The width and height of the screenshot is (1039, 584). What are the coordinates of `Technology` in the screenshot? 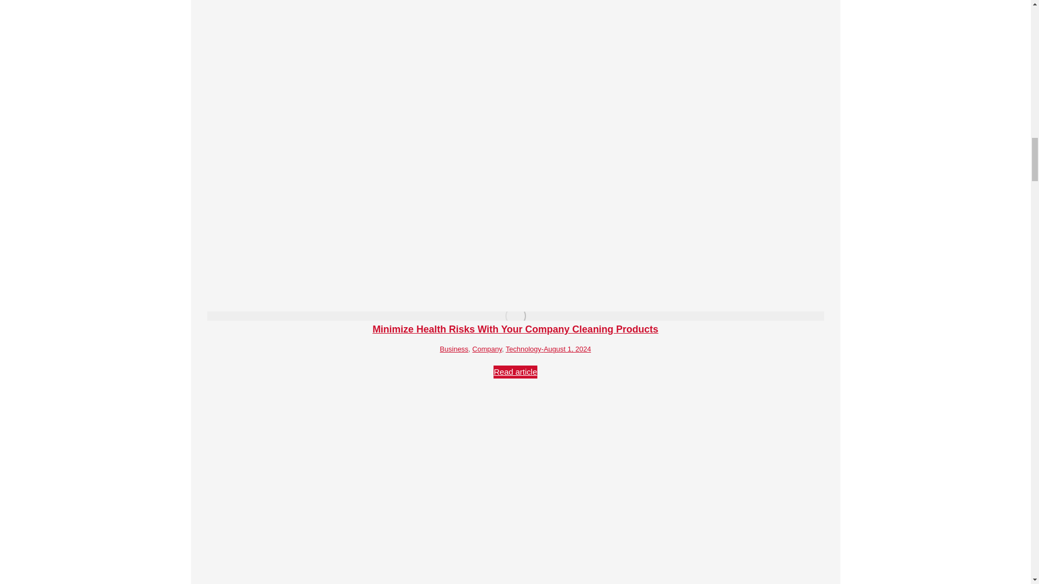 It's located at (524, 349).